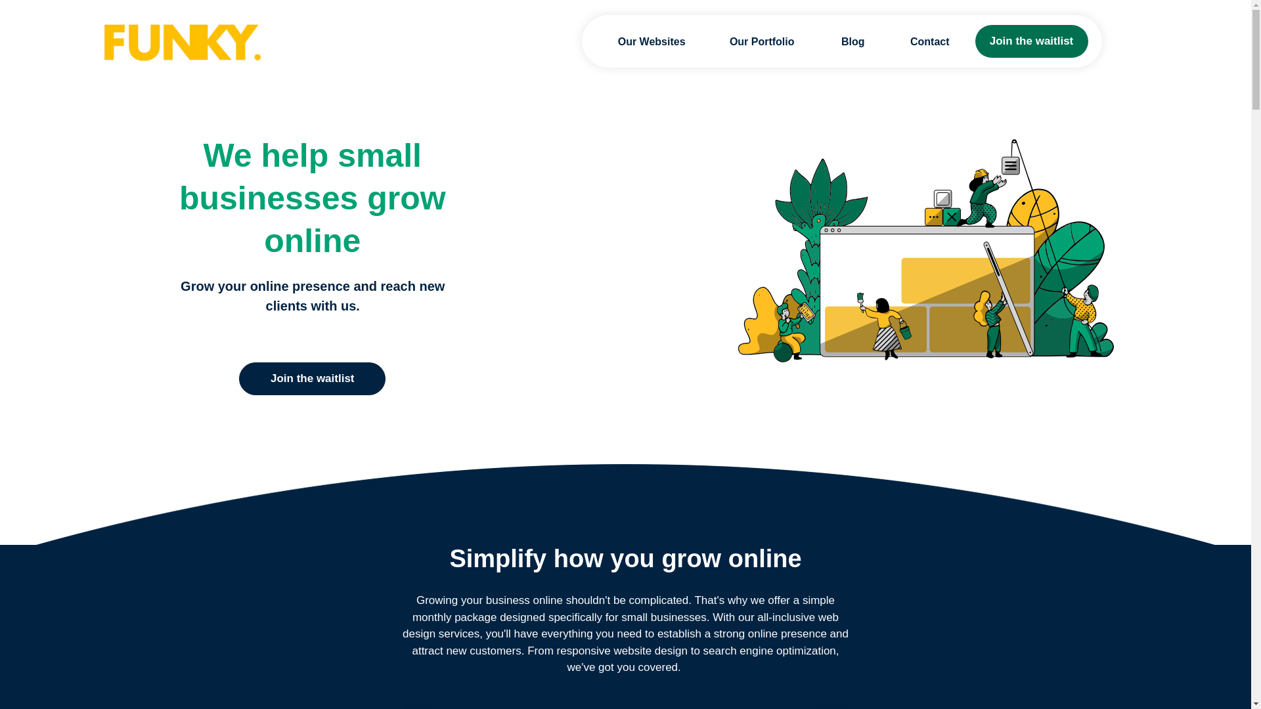 Image resolution: width=1261 pixels, height=709 pixels. Describe the element at coordinates (1031, 41) in the screenshot. I see `Join the waitlist` at that location.